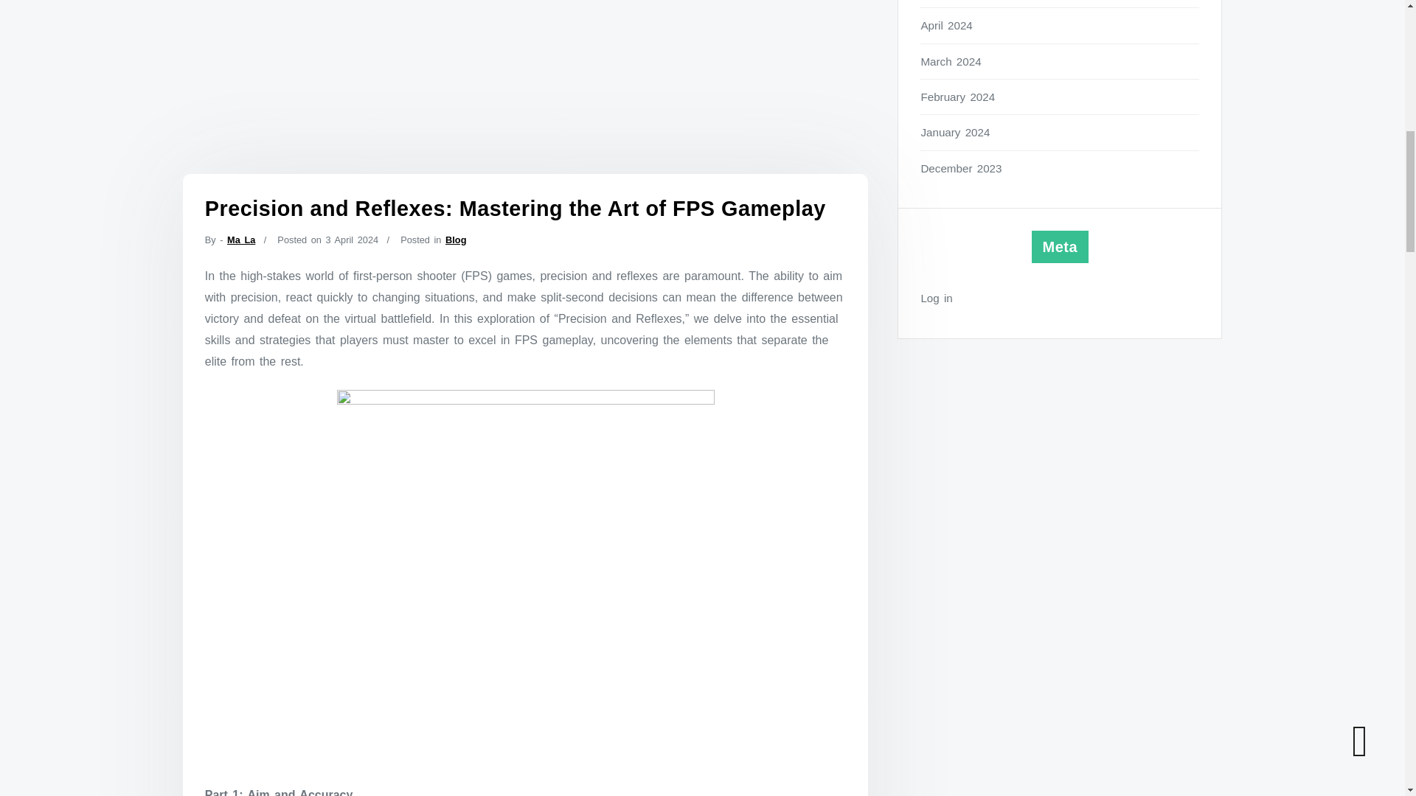 This screenshot has width=1416, height=796. Describe the element at coordinates (1060, 62) in the screenshot. I see `March 2024` at that location.